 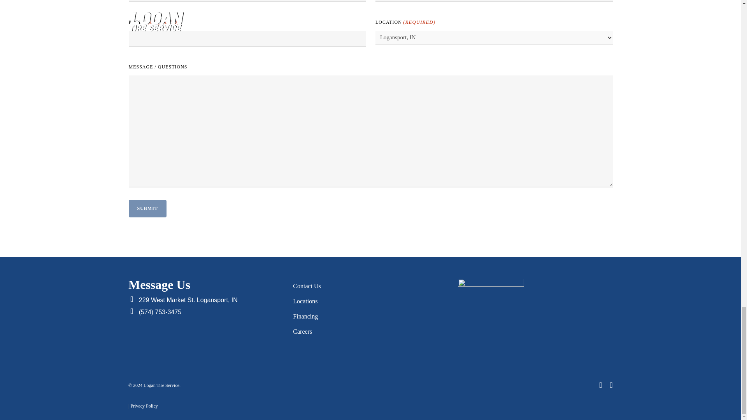 What do you see at coordinates (370, 317) in the screenshot?
I see `Financing` at bounding box center [370, 317].